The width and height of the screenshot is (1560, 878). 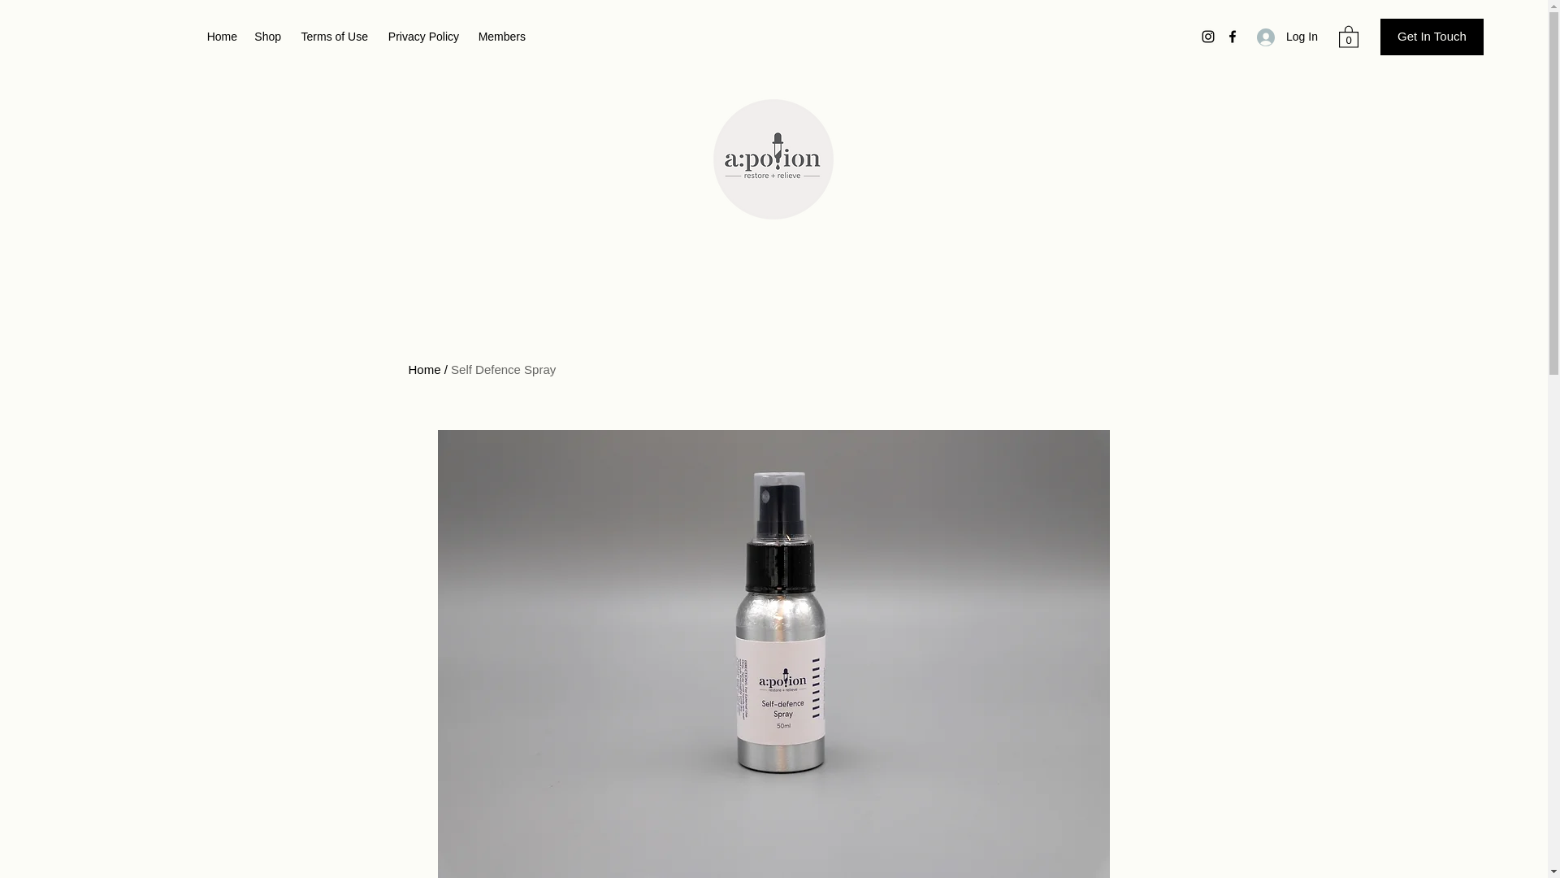 I want to click on Terms of Use, so click(x=331, y=37).